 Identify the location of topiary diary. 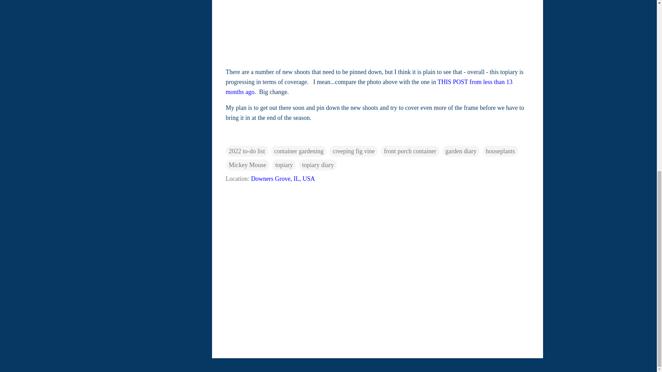
(318, 165).